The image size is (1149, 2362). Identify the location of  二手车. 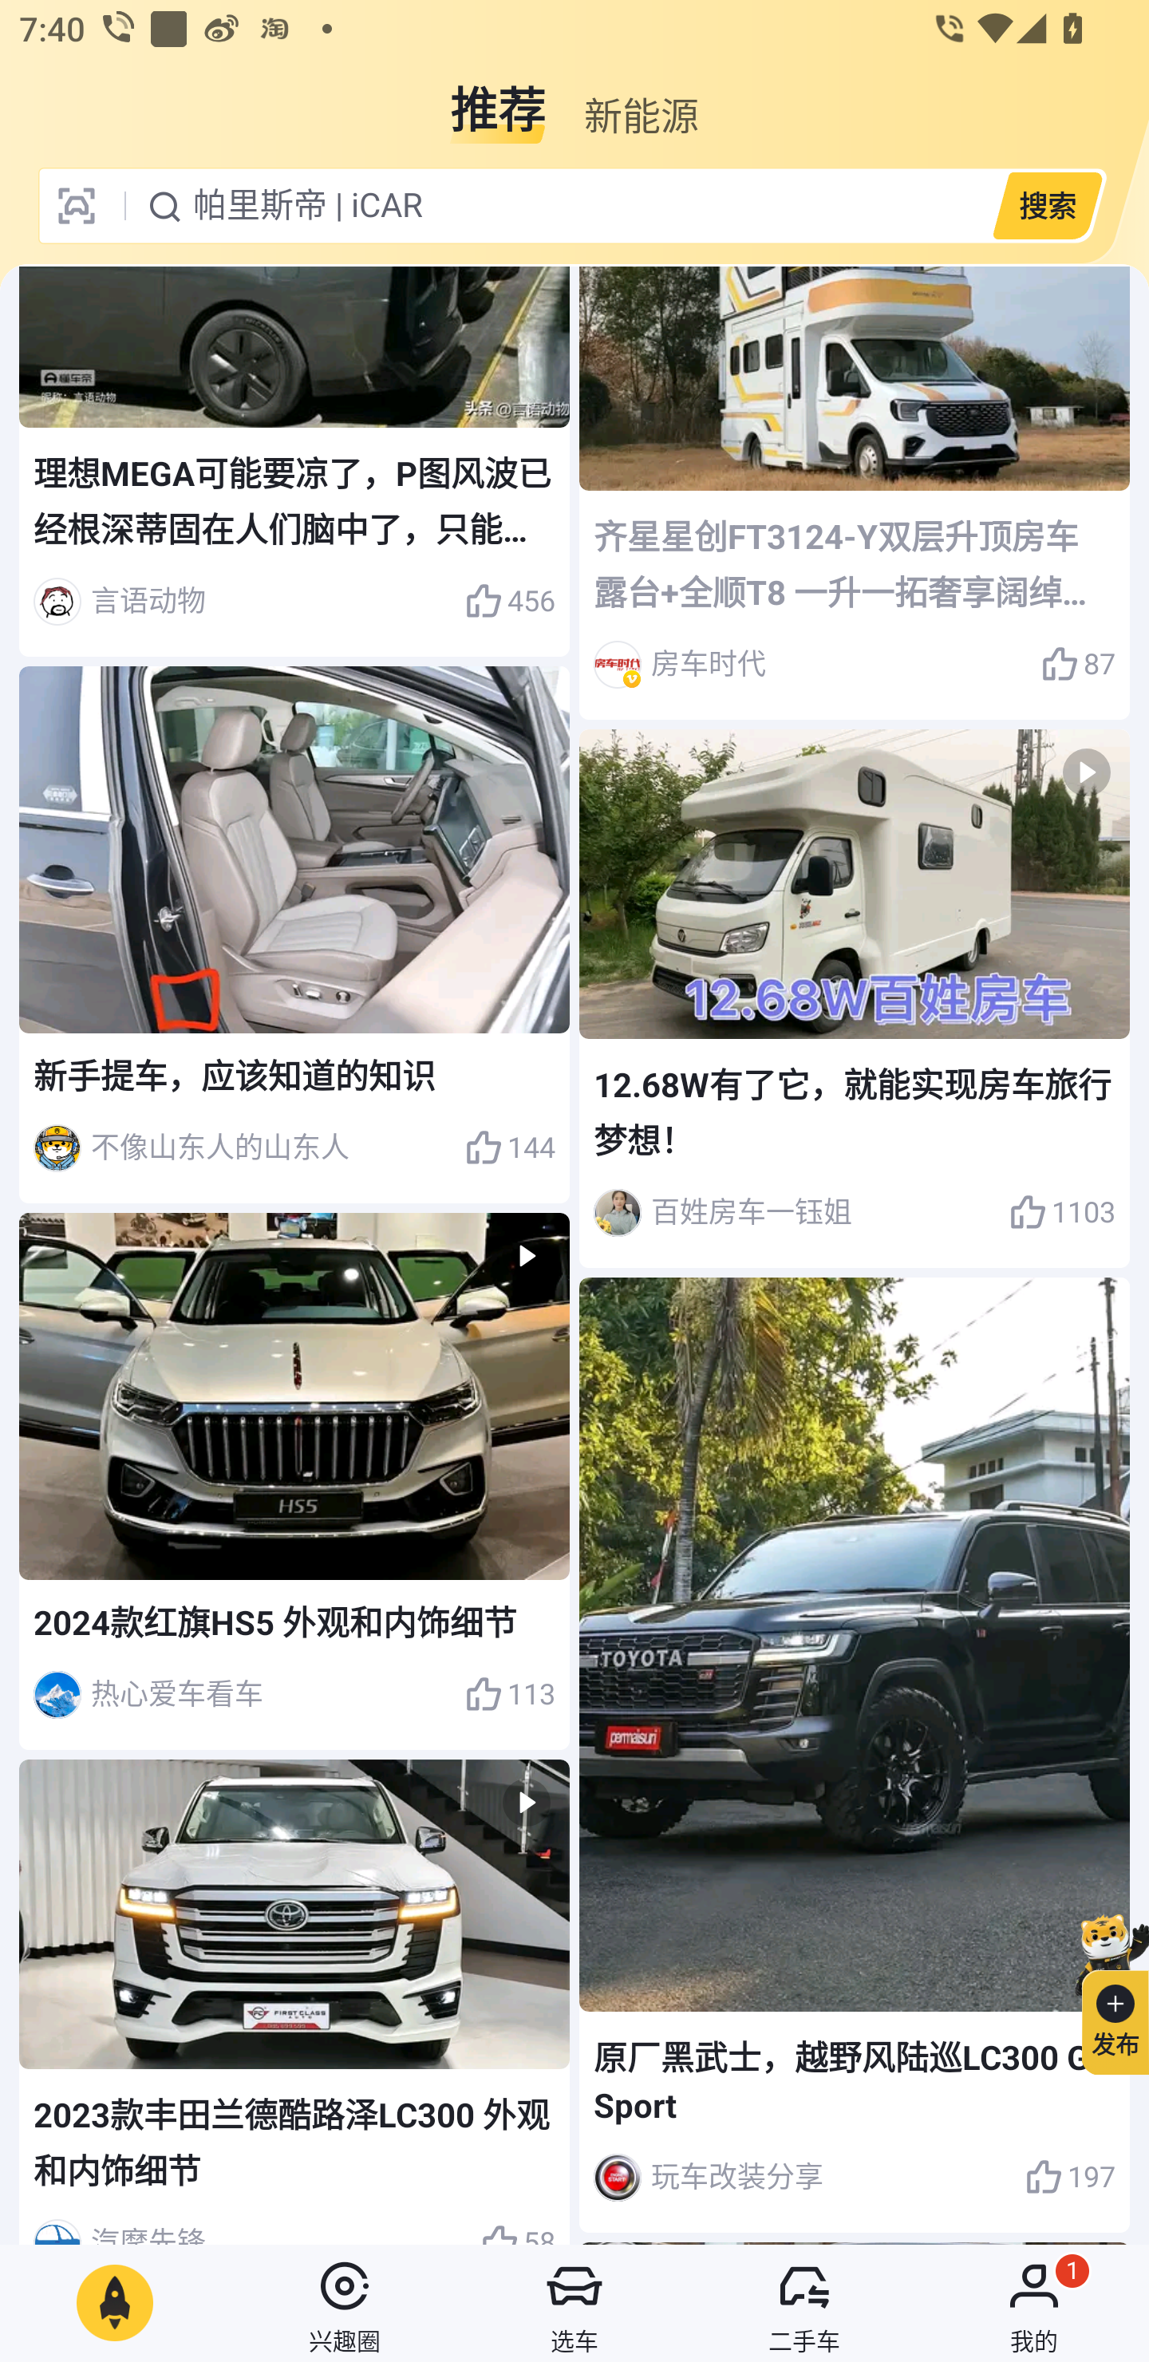
(804, 2303).